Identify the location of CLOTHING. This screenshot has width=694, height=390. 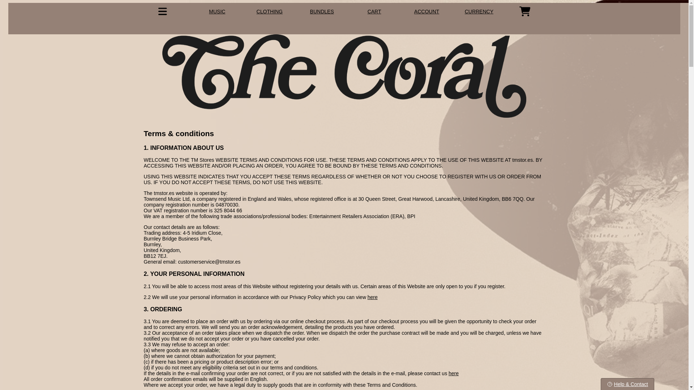
(270, 11).